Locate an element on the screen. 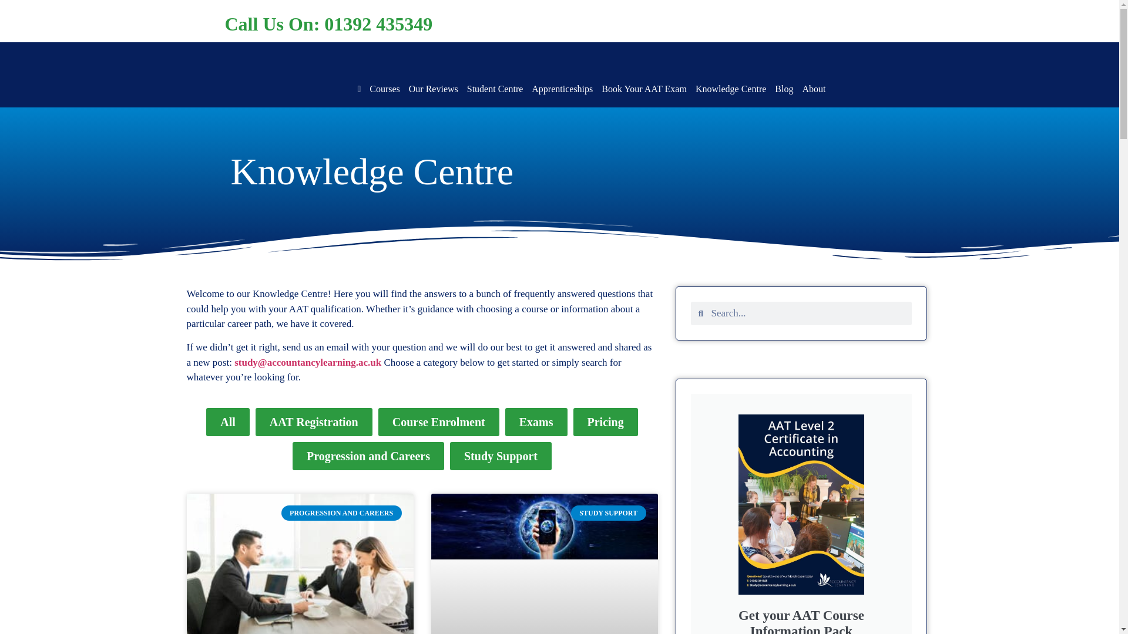 The width and height of the screenshot is (1128, 634). About is located at coordinates (814, 89).